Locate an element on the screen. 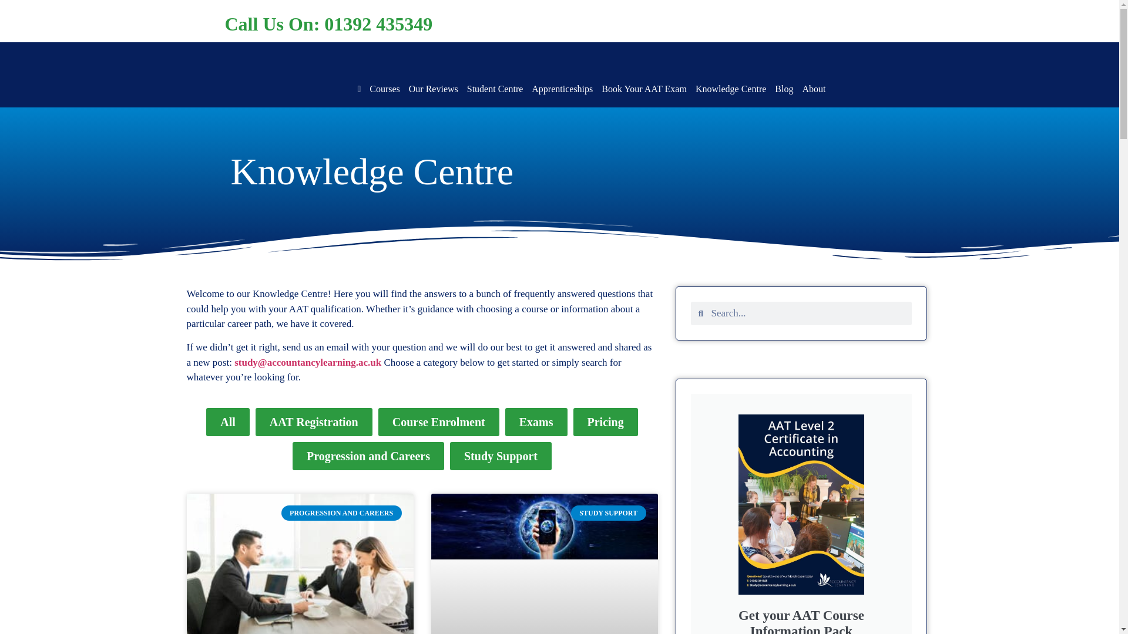 The width and height of the screenshot is (1128, 634). About is located at coordinates (814, 89).